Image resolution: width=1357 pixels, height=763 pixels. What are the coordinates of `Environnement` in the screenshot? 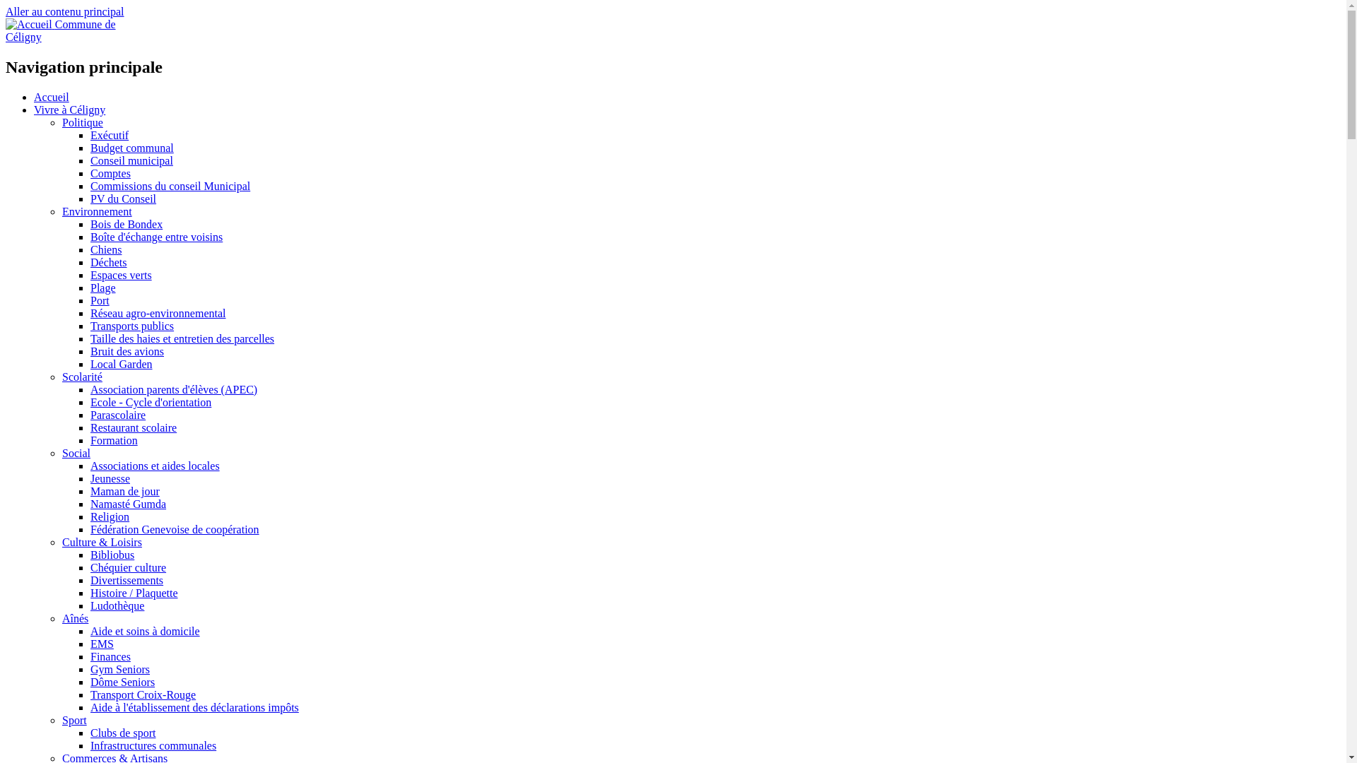 It's located at (98, 212).